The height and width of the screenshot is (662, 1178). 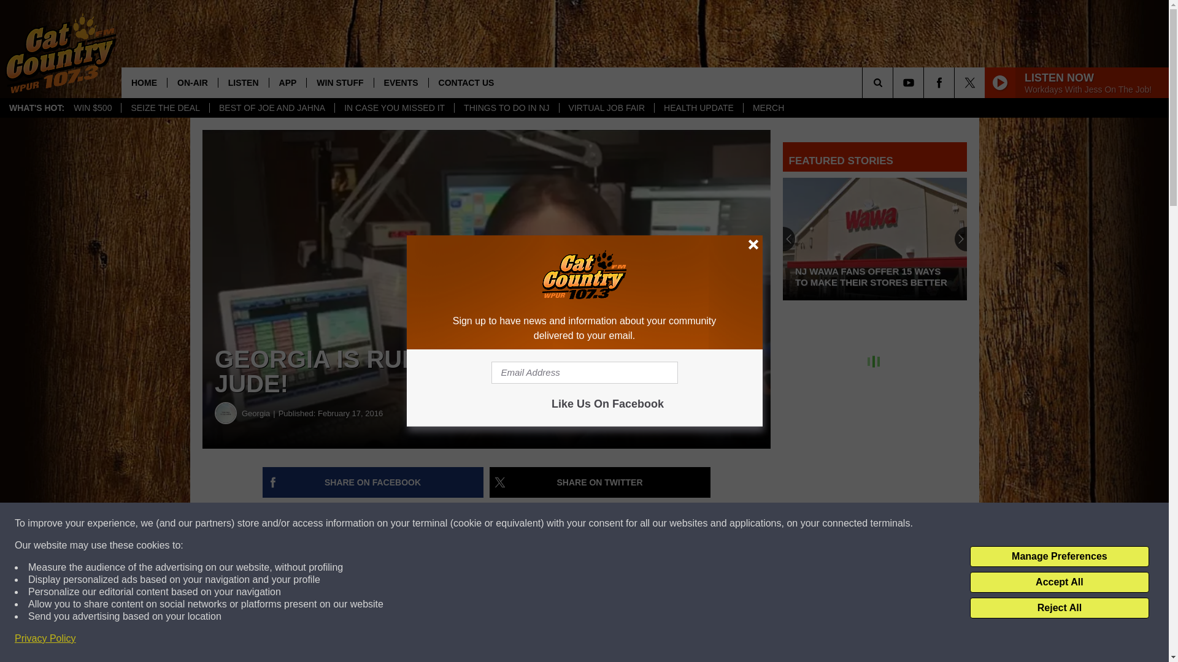 I want to click on WIN STUFF, so click(x=340, y=82).